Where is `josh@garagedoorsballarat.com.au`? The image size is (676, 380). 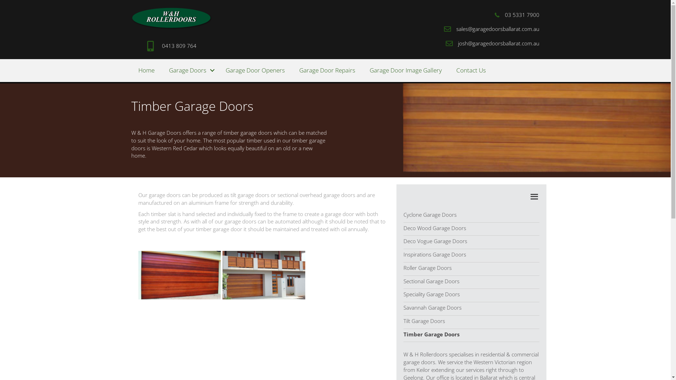 josh@garagedoorsballarat.com.au is located at coordinates (499, 44).